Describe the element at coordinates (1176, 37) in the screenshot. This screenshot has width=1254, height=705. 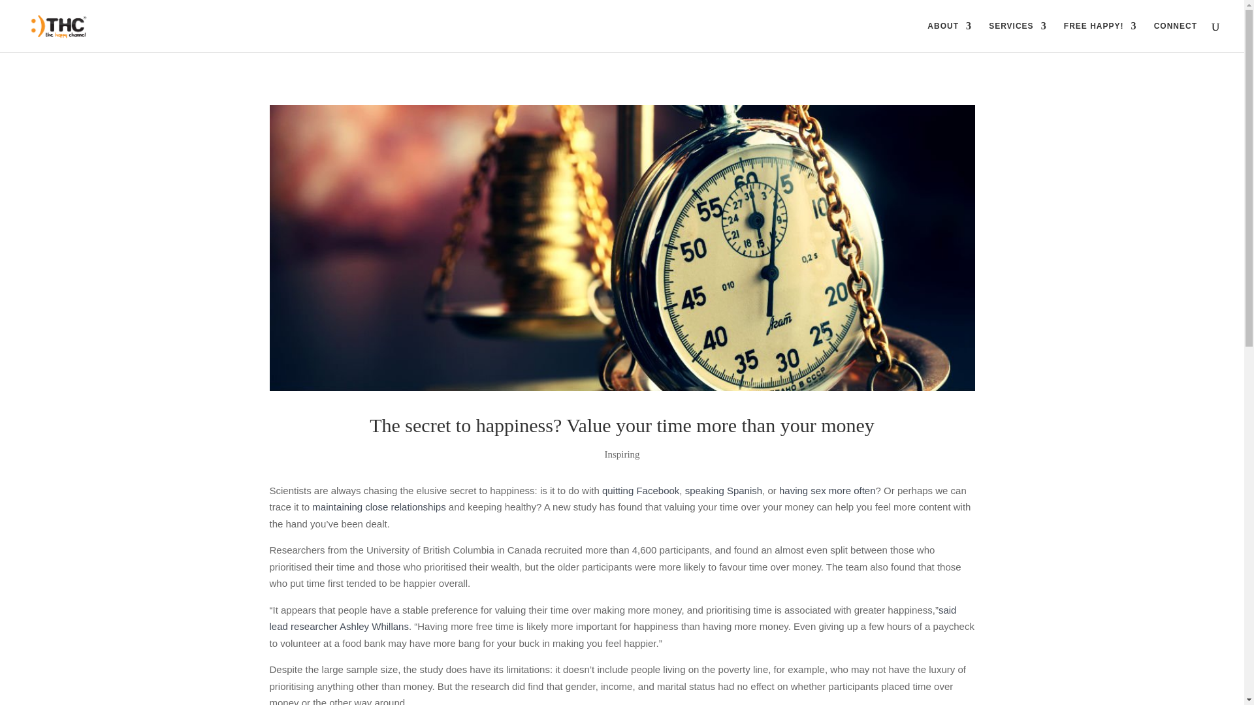
I see `CONNECT` at that location.